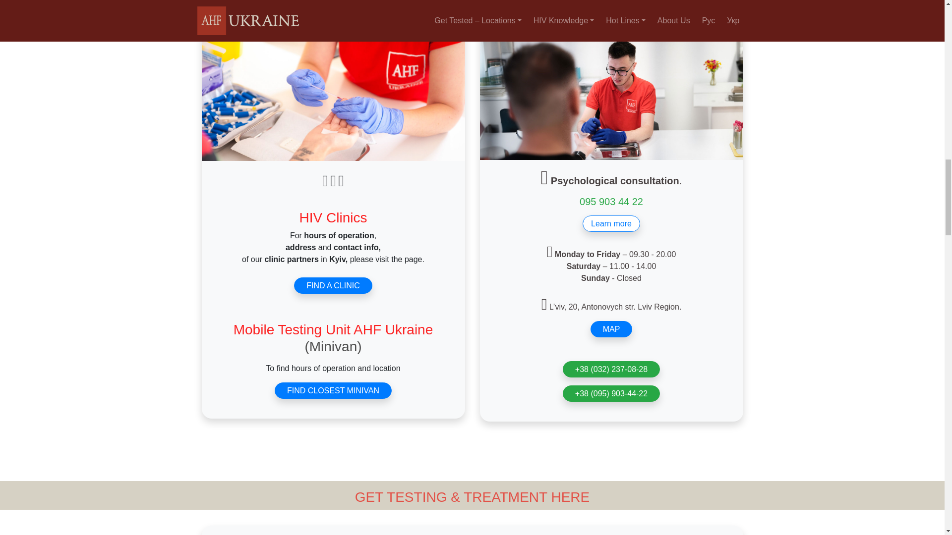 This screenshot has width=952, height=535. What do you see at coordinates (611, 16) in the screenshot?
I see `AHF CHECKPOINT - LVIV` at bounding box center [611, 16].